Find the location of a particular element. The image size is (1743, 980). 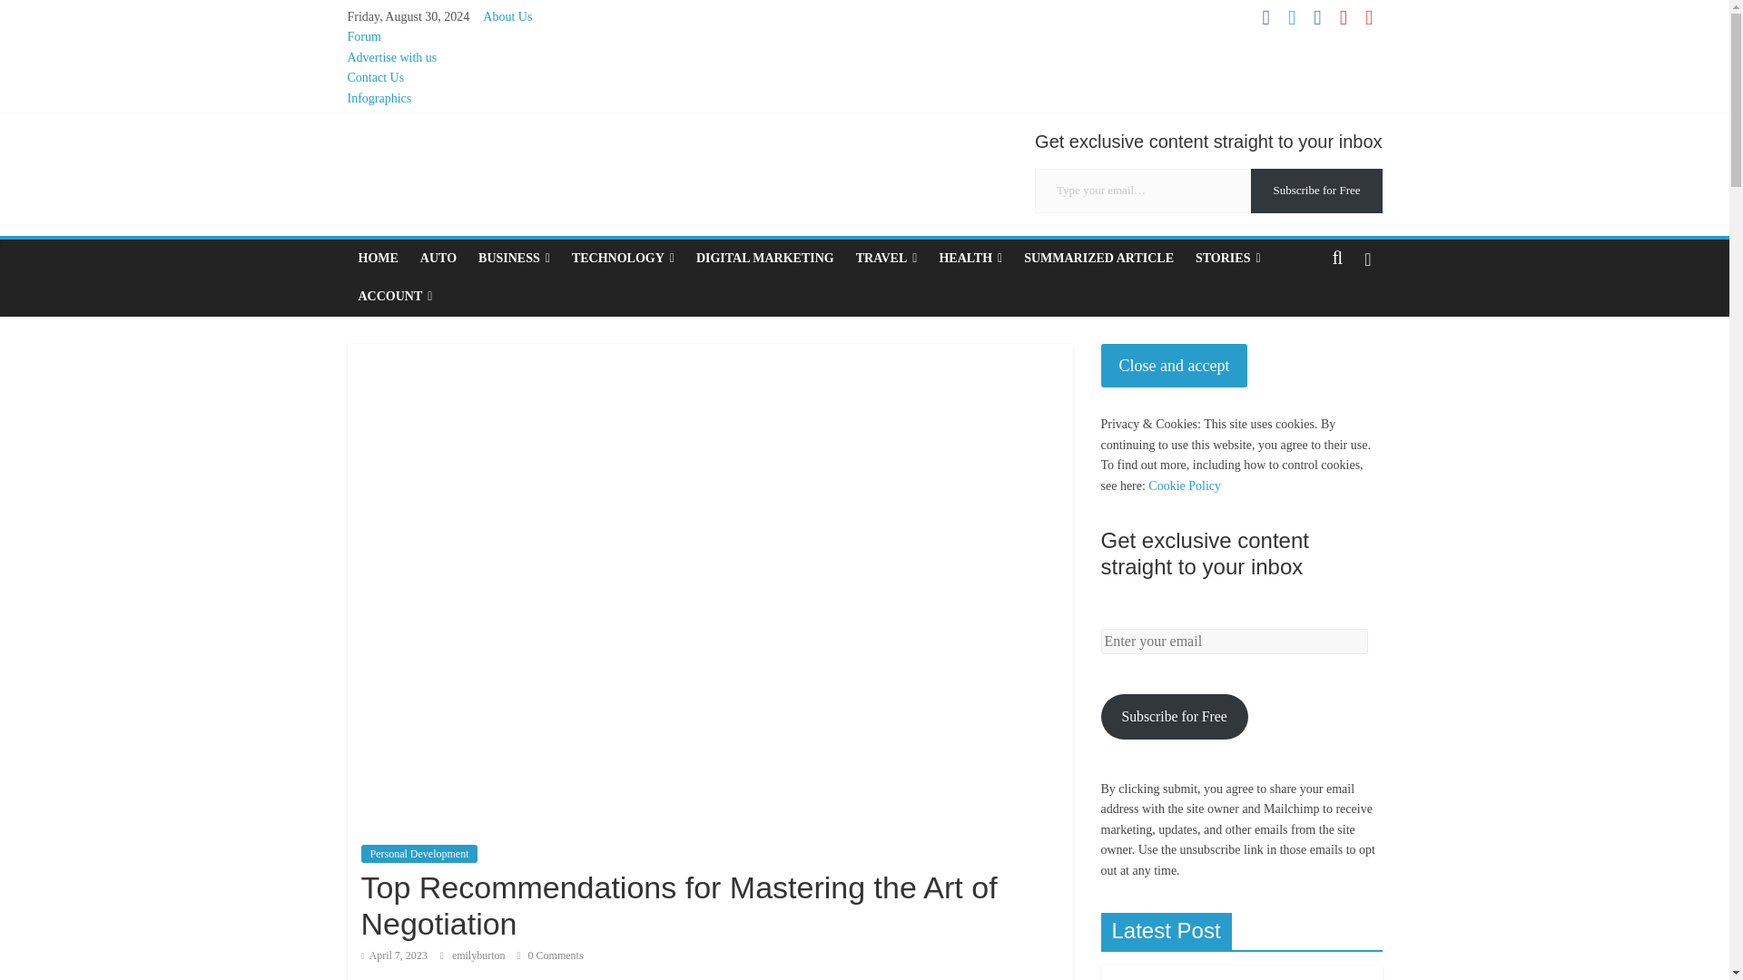

Advertise with us is located at coordinates (392, 58).